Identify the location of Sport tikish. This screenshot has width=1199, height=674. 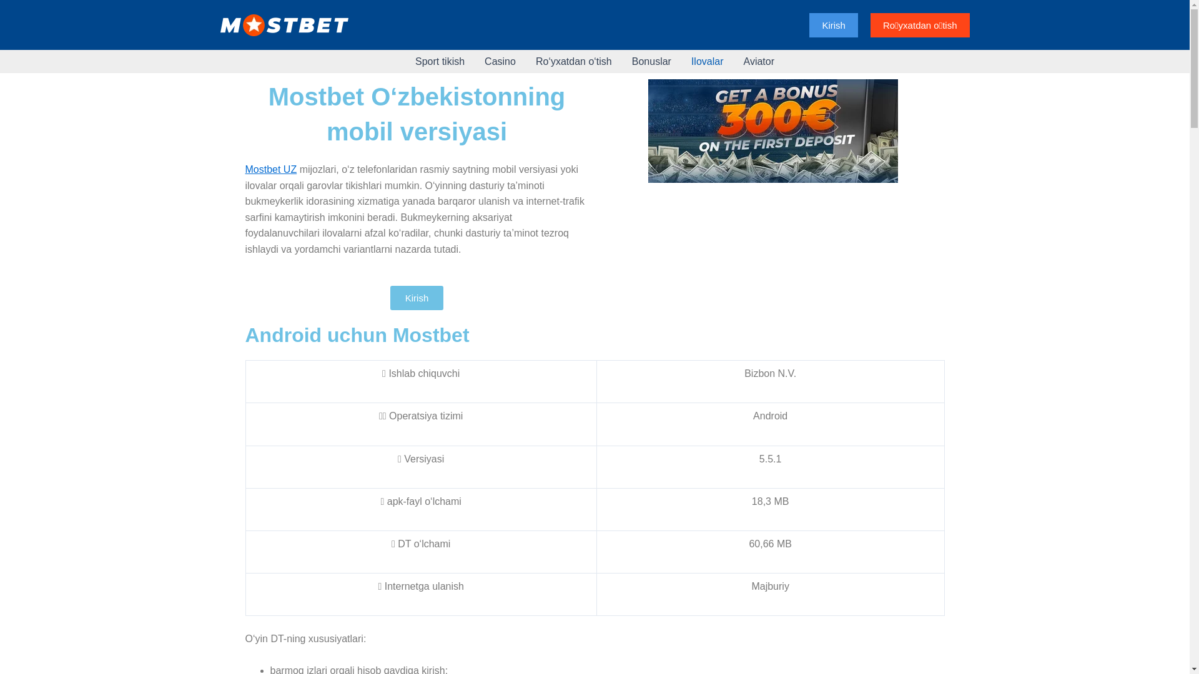
(440, 61).